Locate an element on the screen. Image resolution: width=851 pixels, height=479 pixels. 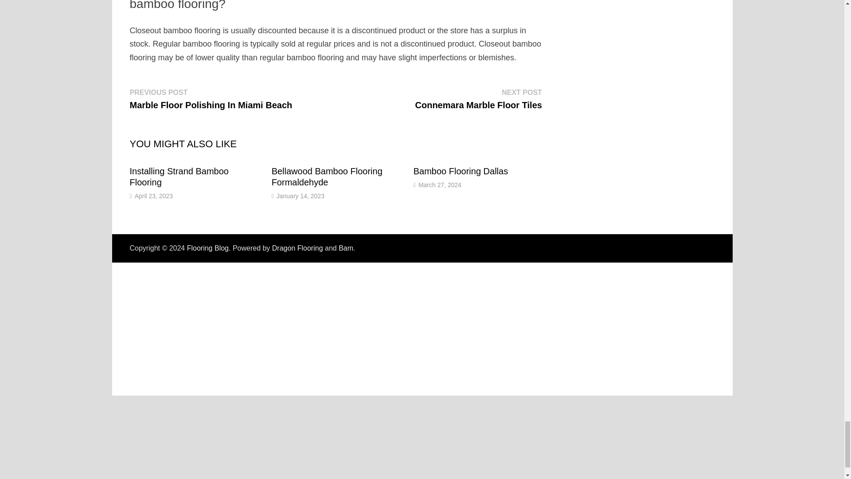
January 14, 2023 is located at coordinates (301, 196).